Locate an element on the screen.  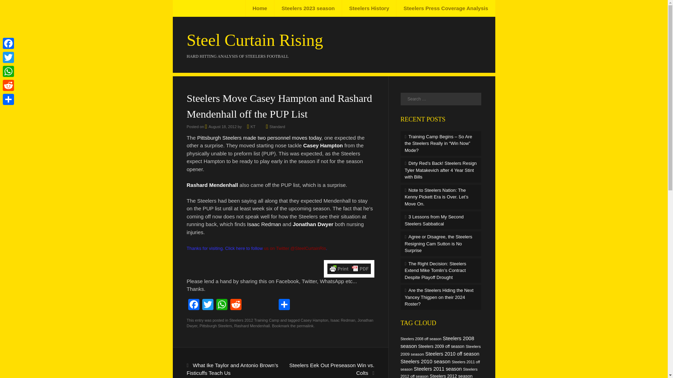
4:51 AM is located at coordinates (221, 127).